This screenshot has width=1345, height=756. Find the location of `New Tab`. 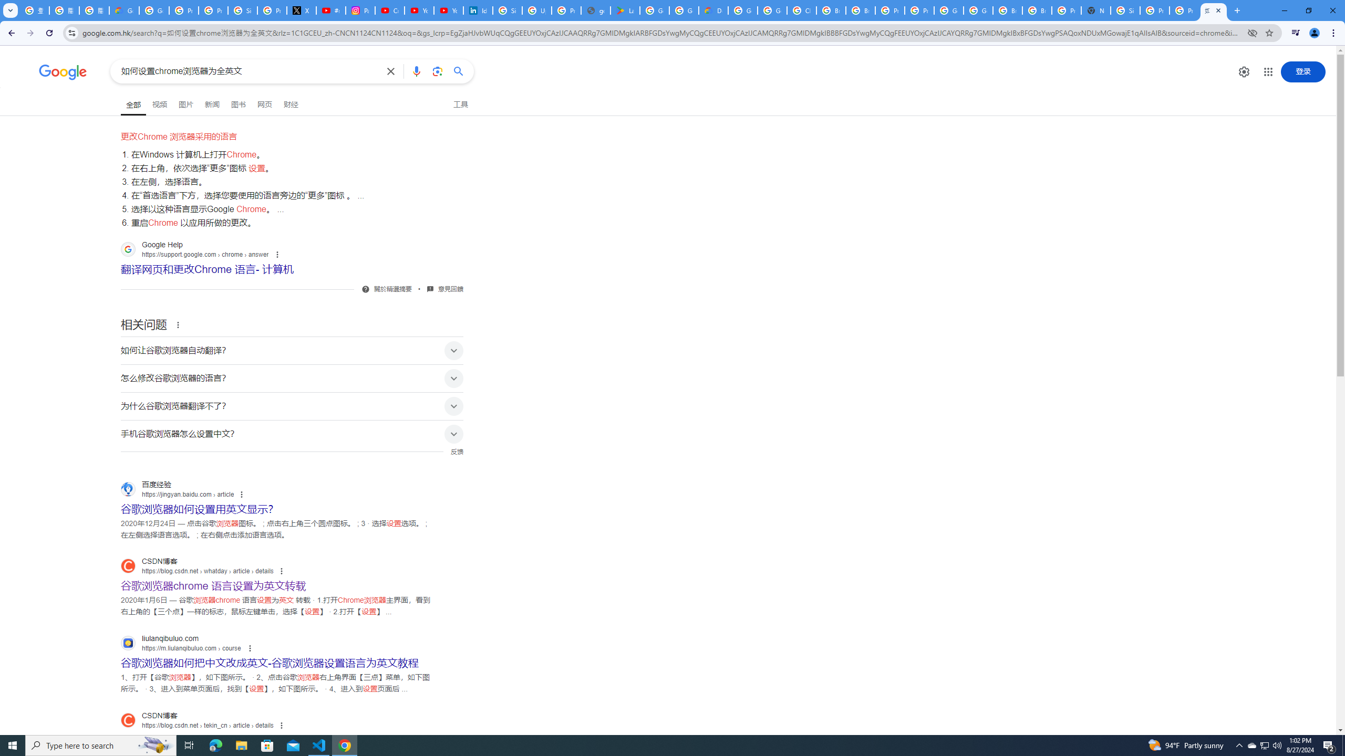

New Tab is located at coordinates (1095, 10).